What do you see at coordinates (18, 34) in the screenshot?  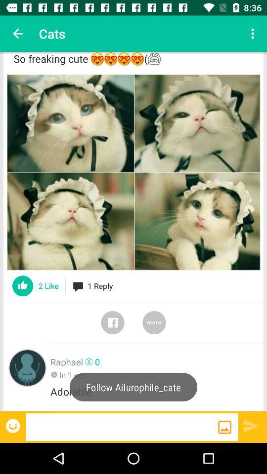 I see `press the item next to cats app` at bounding box center [18, 34].